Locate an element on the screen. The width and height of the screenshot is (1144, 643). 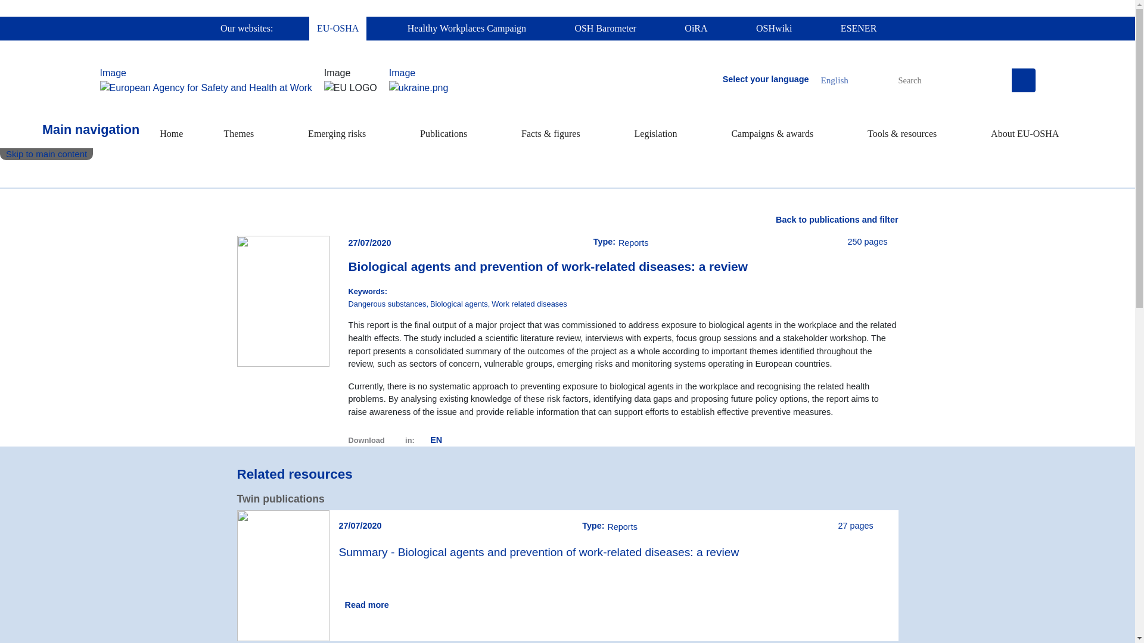
Healthy Workplaces Campaign is located at coordinates (467, 29).